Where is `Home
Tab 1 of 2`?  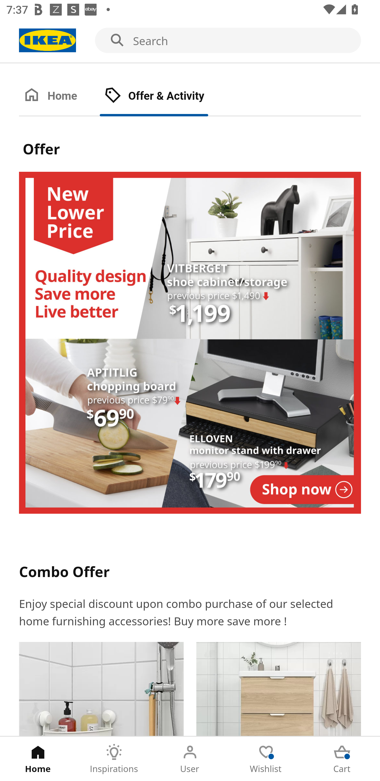
Home
Tab 1 of 2 is located at coordinates (59, 96).